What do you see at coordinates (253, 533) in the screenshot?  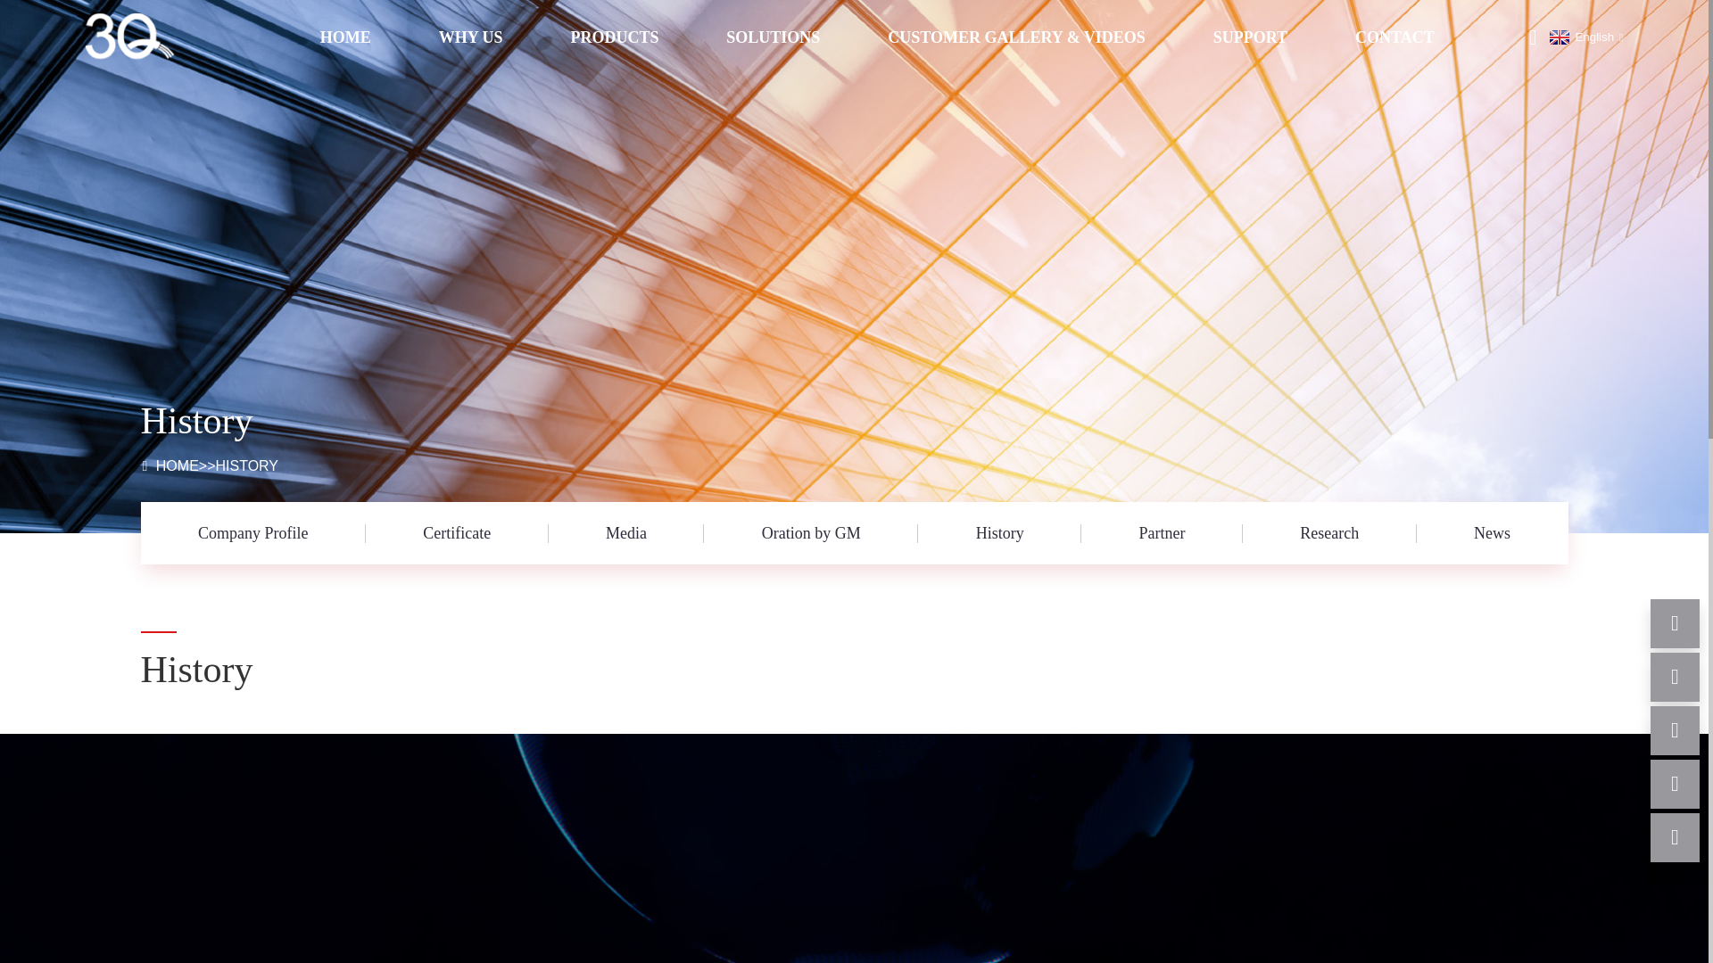 I see `Company Profile` at bounding box center [253, 533].